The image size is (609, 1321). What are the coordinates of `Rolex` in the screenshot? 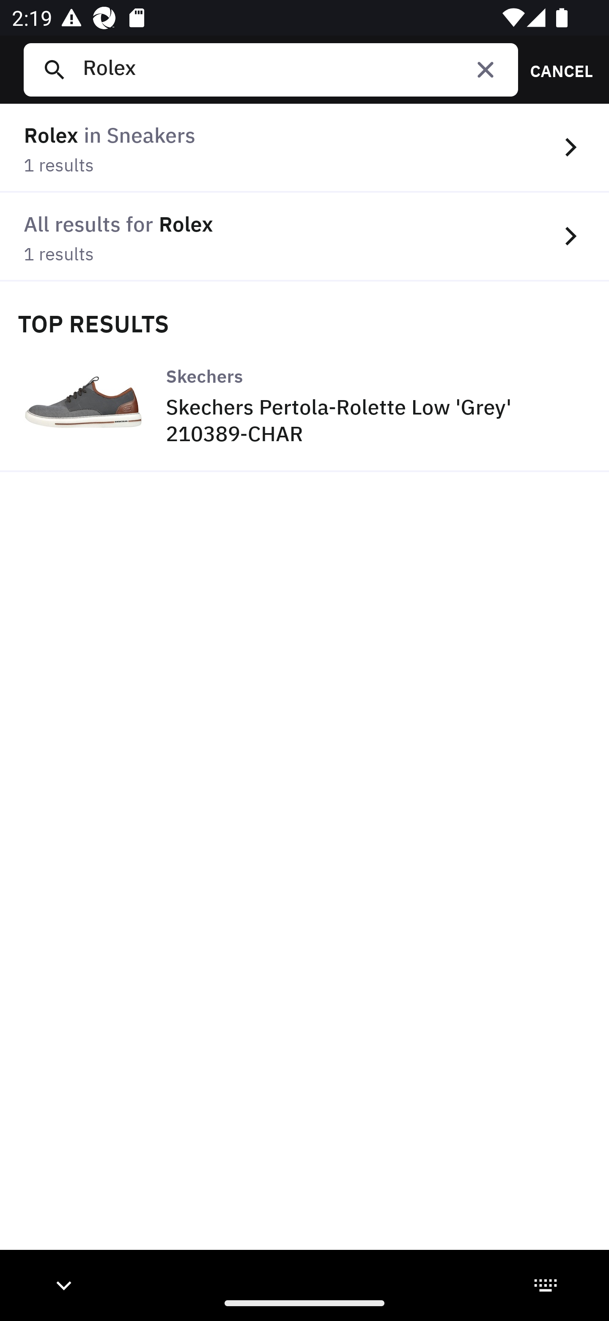 It's located at (294, 69).